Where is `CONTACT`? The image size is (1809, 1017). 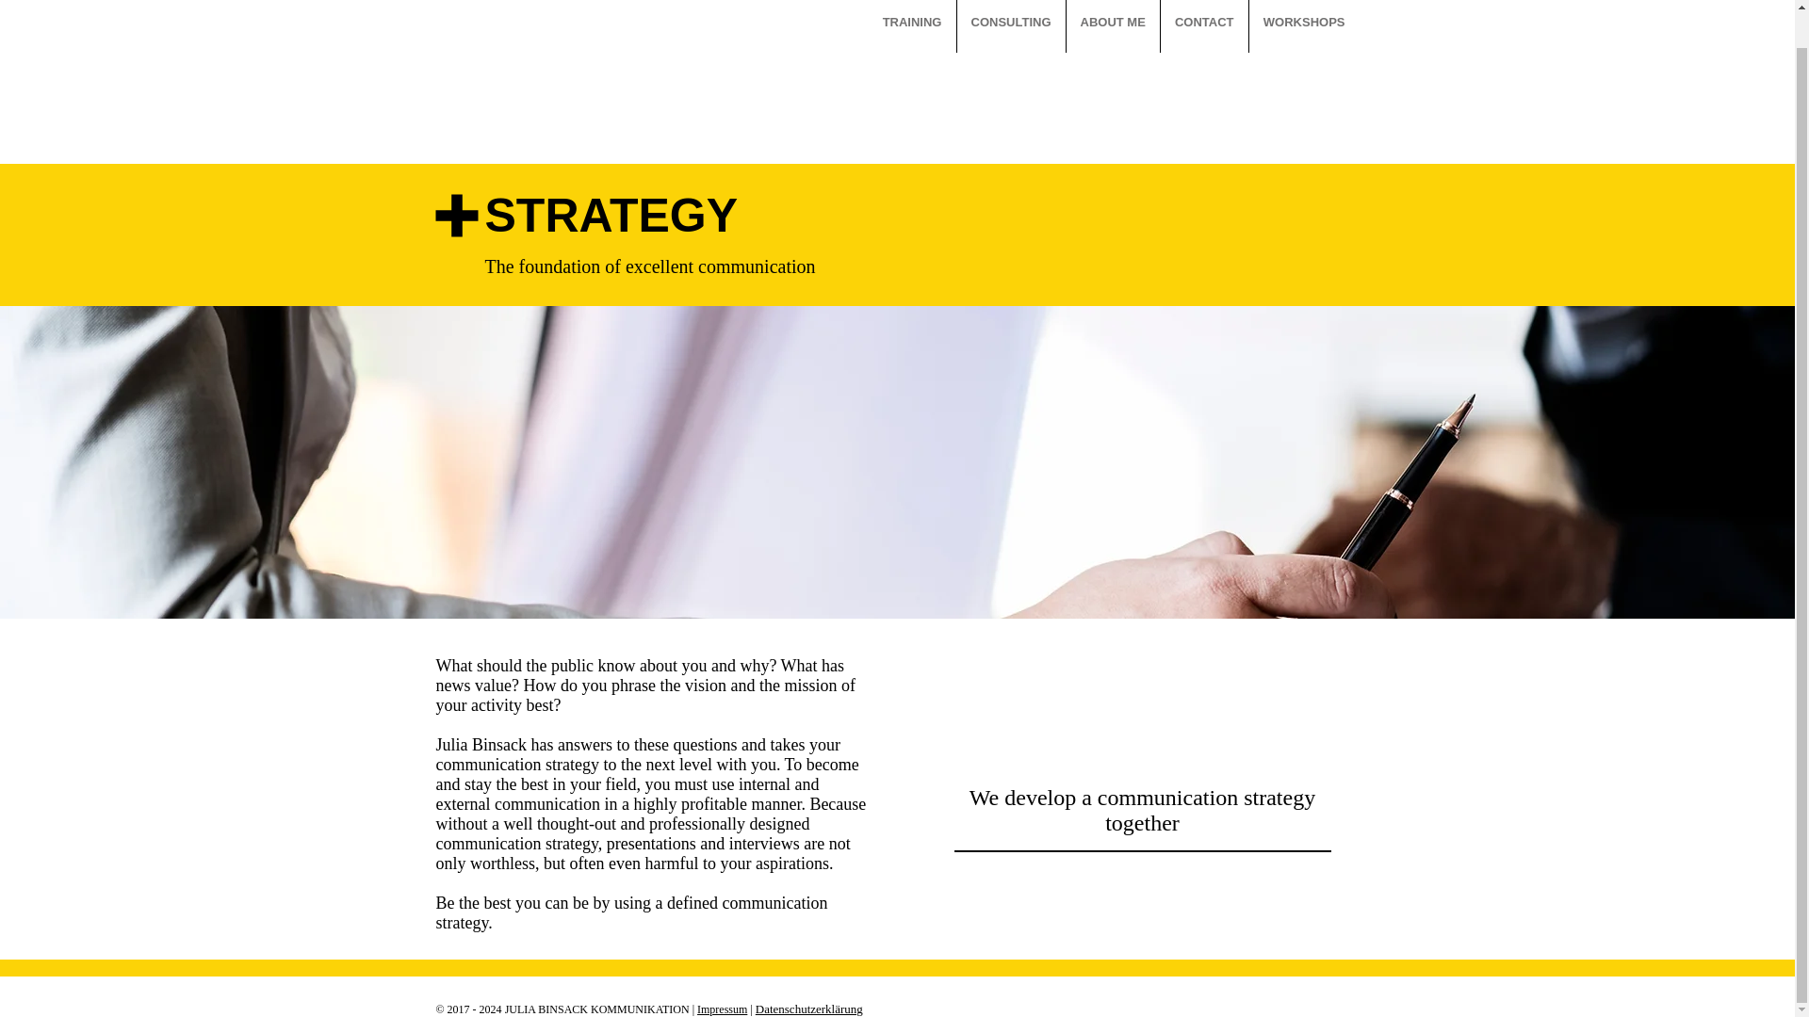 CONTACT is located at coordinates (1204, 26).